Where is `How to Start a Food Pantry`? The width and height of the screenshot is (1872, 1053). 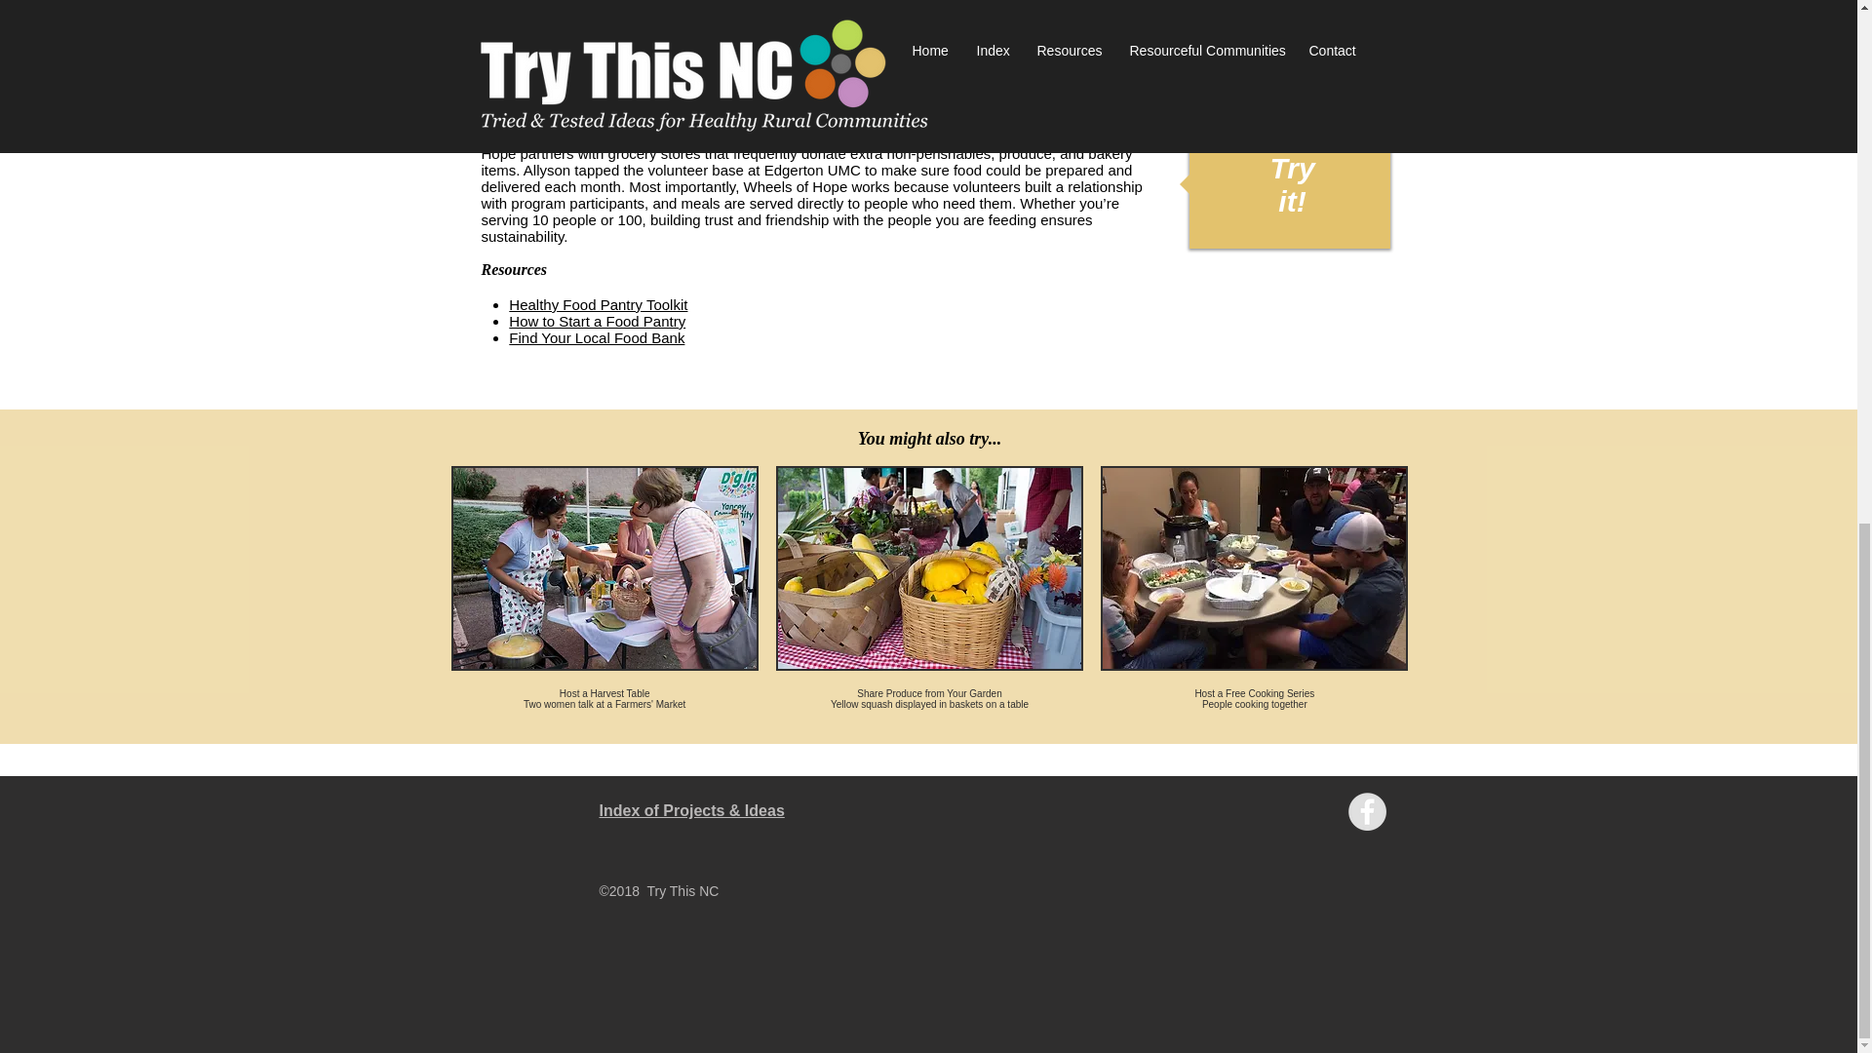
How to Start a Food Pantry is located at coordinates (597, 321).